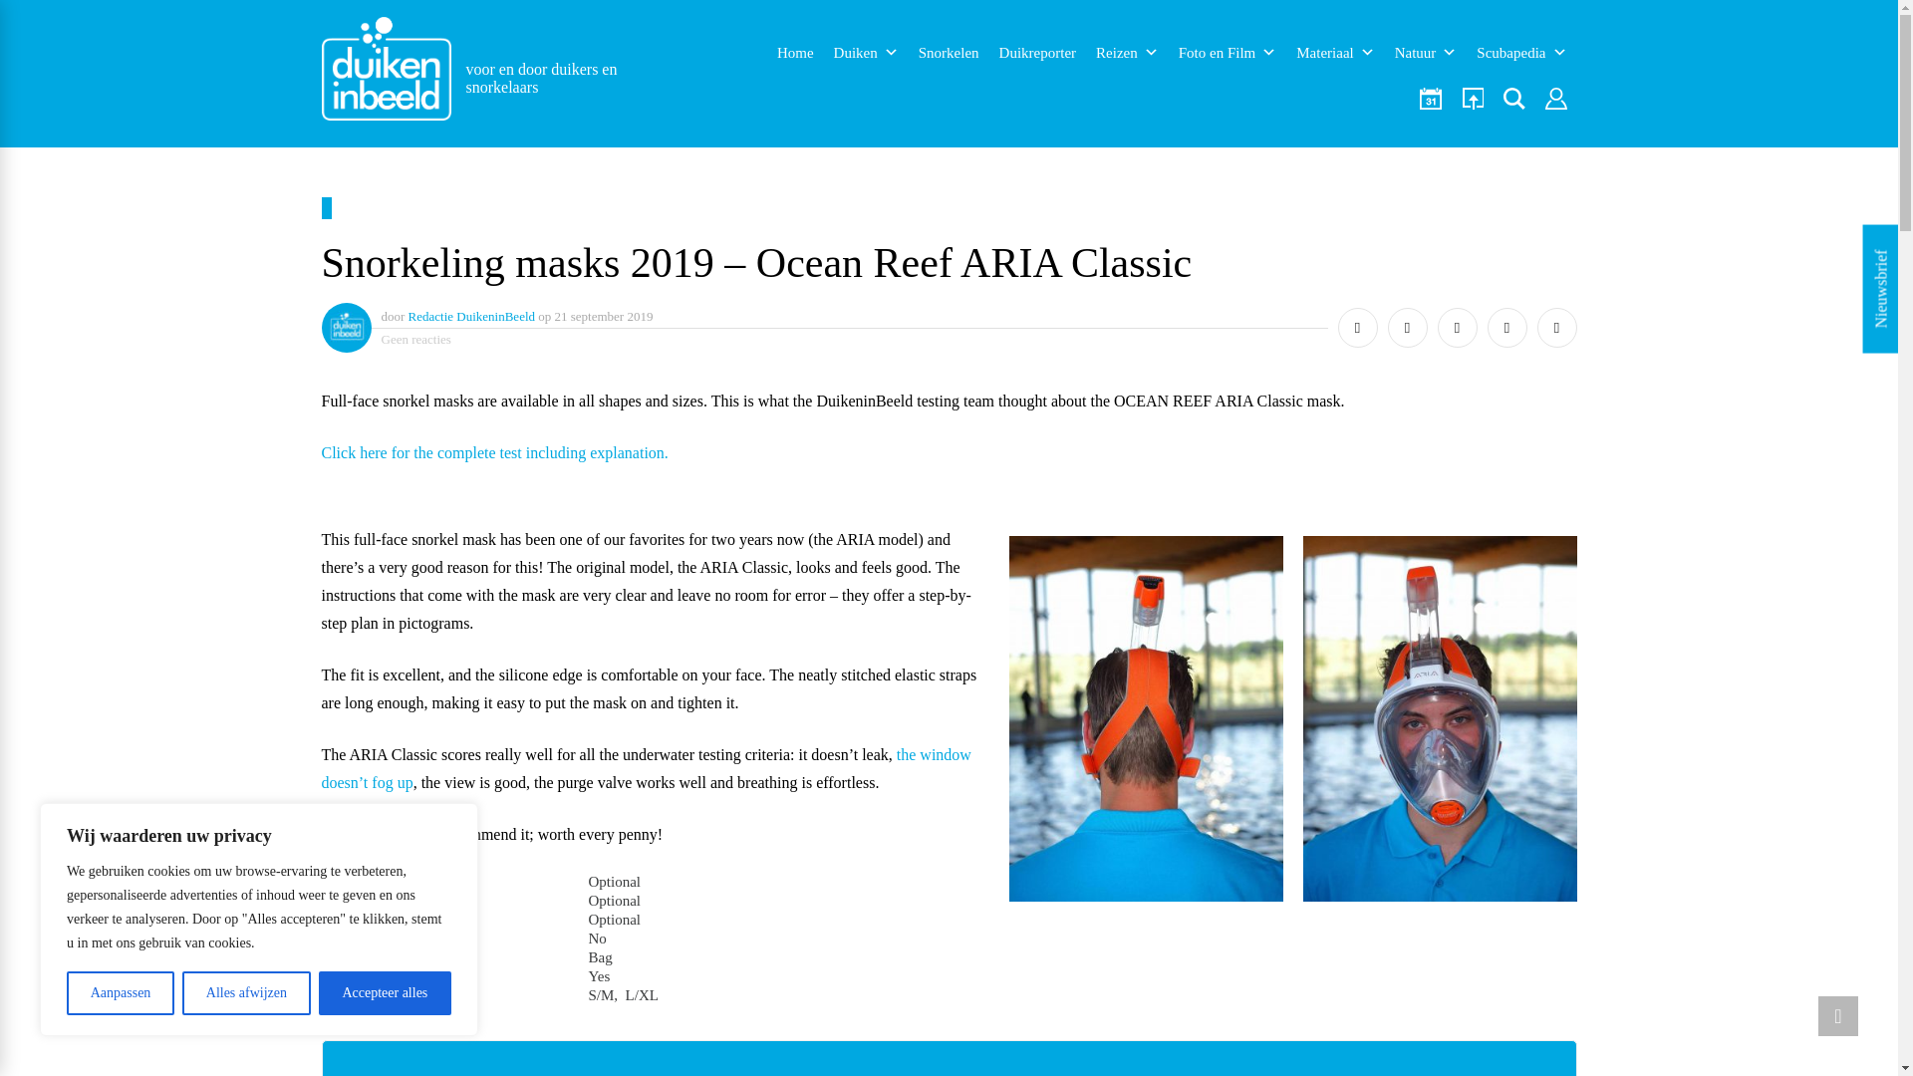  What do you see at coordinates (385, 993) in the screenshot?
I see `Accepteer alles` at bounding box center [385, 993].